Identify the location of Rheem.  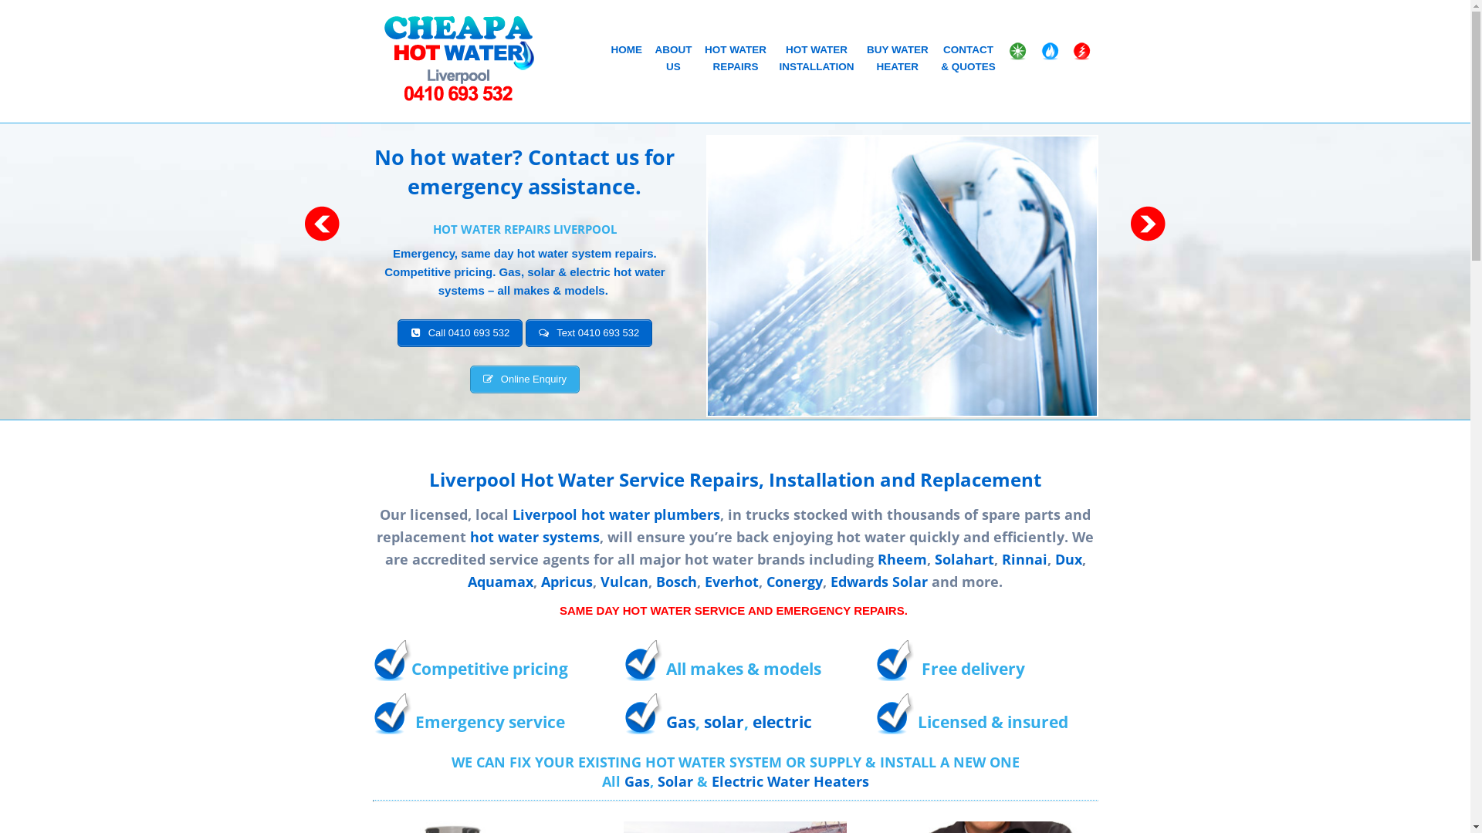
(902, 559).